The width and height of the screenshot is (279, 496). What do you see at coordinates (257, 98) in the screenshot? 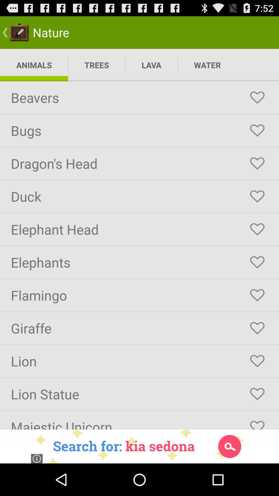
I see `favorite beavers` at bounding box center [257, 98].